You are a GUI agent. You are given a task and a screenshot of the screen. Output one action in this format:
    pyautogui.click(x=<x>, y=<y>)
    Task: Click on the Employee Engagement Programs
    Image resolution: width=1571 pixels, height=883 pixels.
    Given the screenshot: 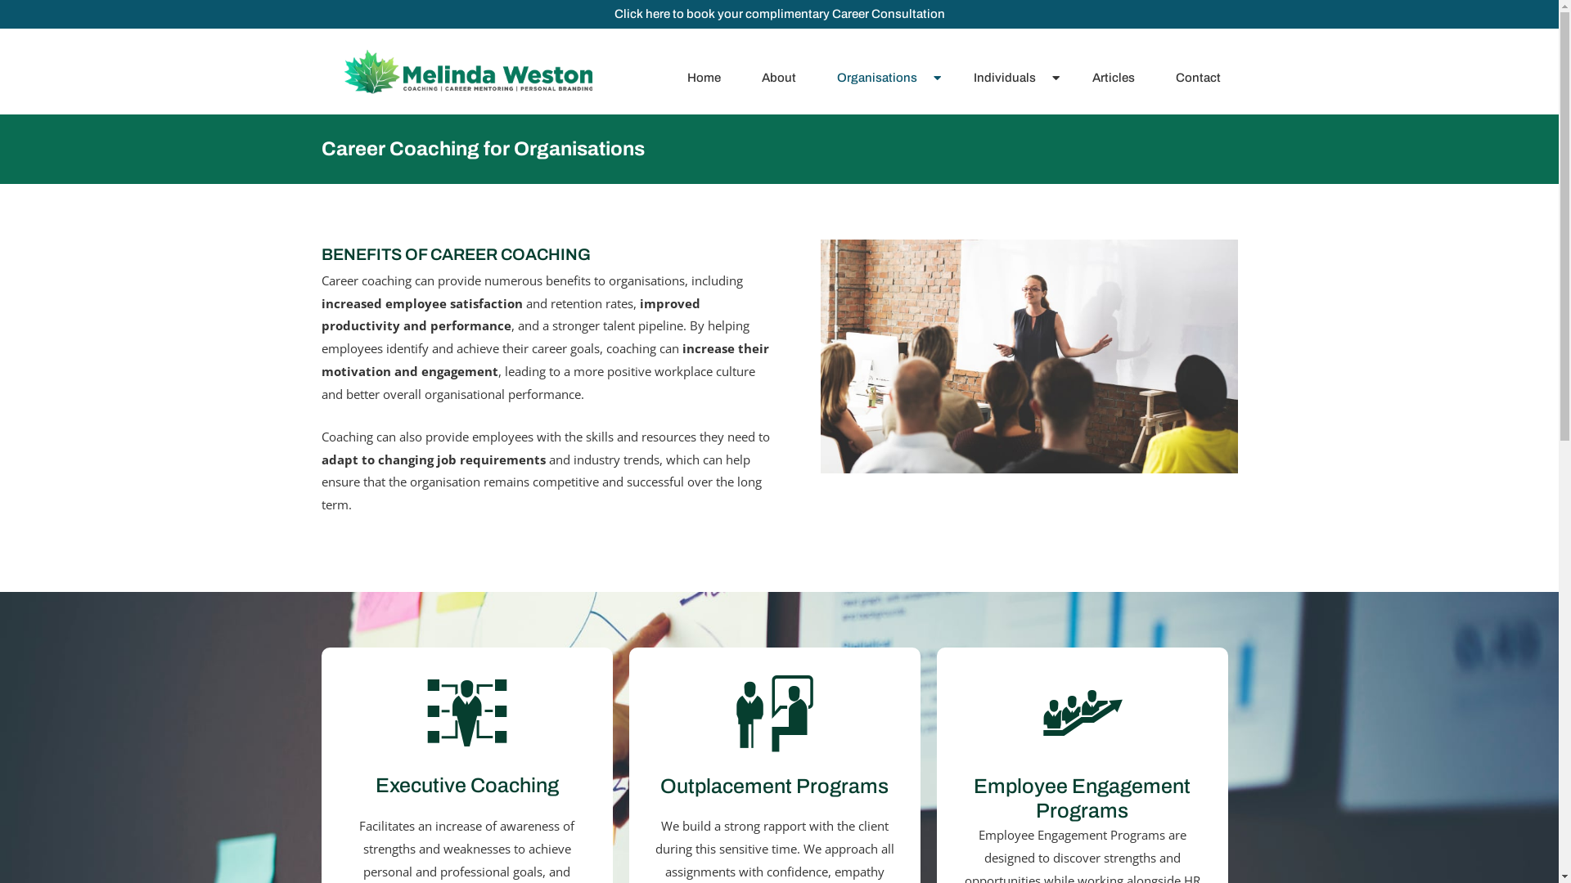 What is the action you would take?
    pyautogui.click(x=1082, y=798)
    